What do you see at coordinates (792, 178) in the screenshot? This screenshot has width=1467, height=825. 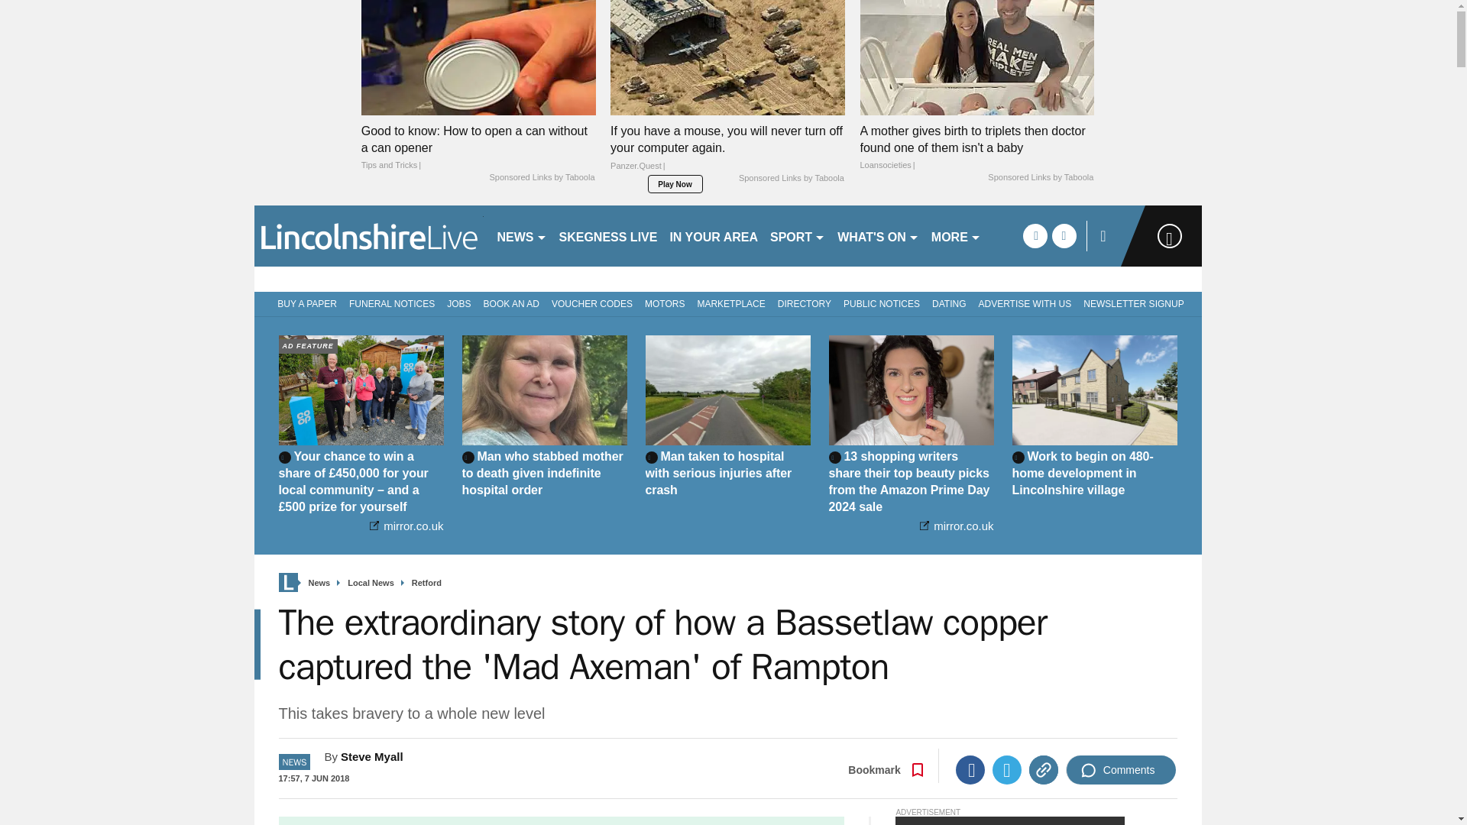 I see `Sponsored Links by Taboola` at bounding box center [792, 178].